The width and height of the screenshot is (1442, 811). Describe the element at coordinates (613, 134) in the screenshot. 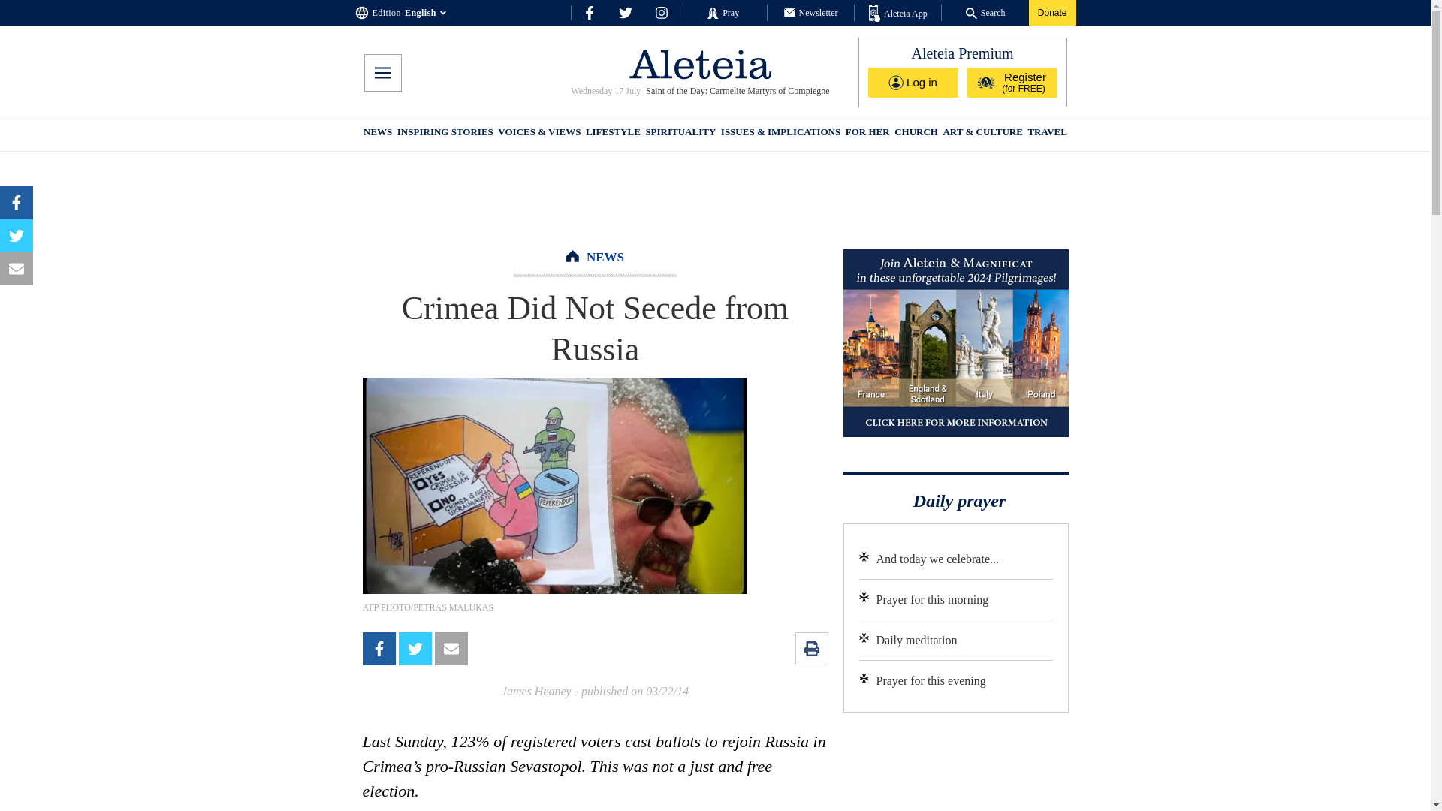

I see `LIFESTYLE` at that location.